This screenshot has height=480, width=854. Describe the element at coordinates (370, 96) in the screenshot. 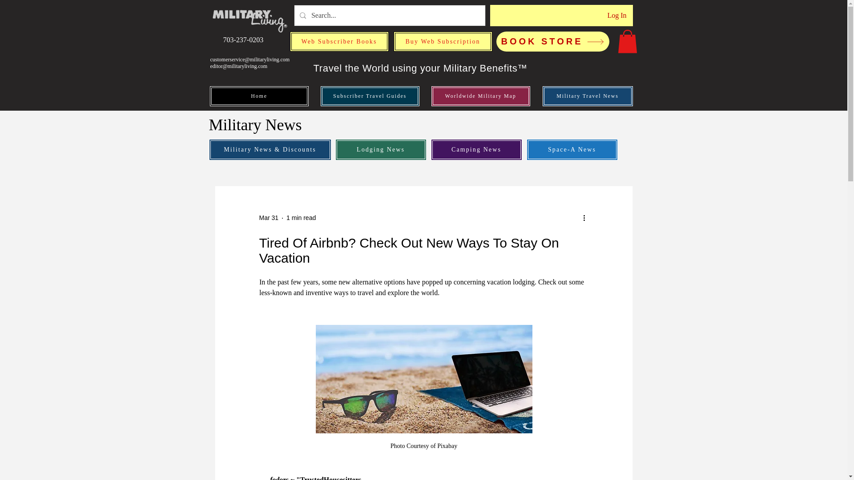

I see `Subscriber Travel Guides` at that location.